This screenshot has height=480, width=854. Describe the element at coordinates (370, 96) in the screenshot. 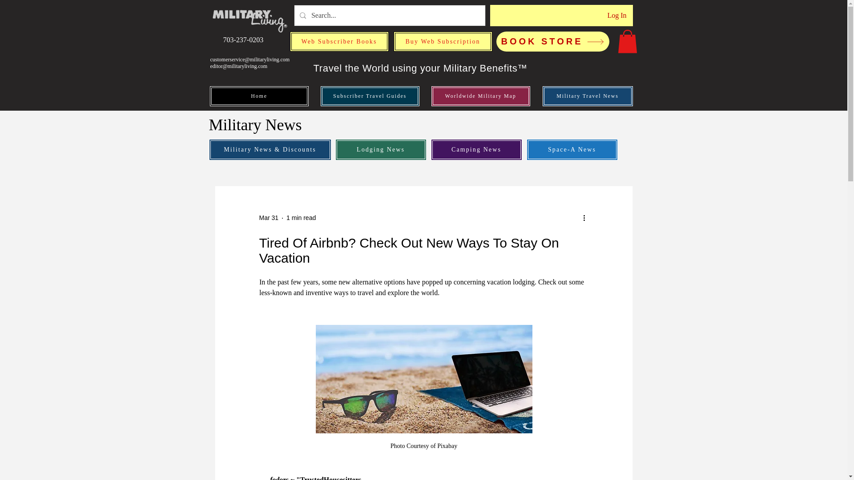

I see `Subscriber Travel Guides` at that location.